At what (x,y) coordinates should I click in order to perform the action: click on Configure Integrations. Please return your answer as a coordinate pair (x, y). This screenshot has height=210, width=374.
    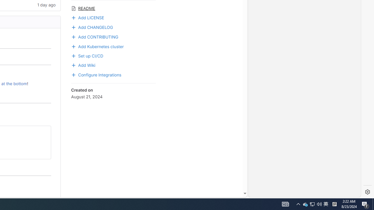
    Looking at the image, I should click on (113, 74).